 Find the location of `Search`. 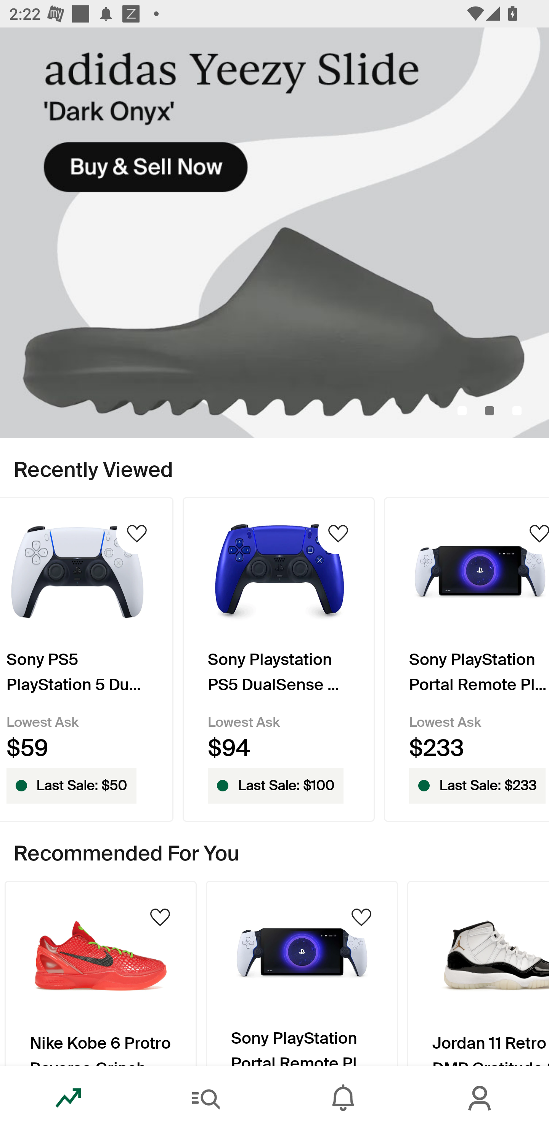

Search is located at coordinates (206, 1098).